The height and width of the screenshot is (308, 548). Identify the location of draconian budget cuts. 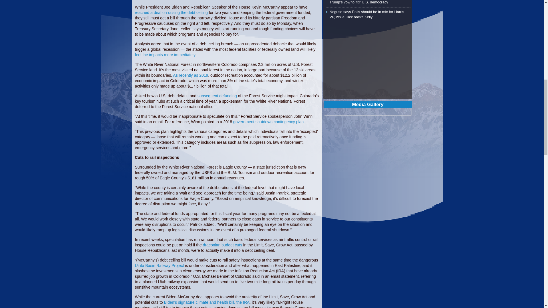
(222, 245).